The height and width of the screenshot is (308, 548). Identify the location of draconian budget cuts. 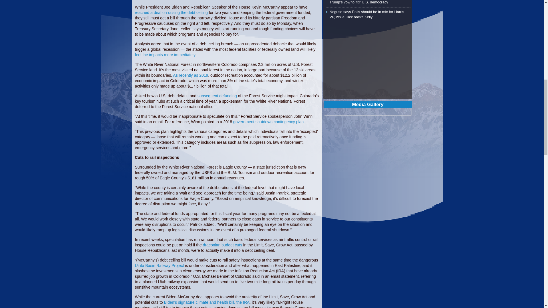
(222, 245).